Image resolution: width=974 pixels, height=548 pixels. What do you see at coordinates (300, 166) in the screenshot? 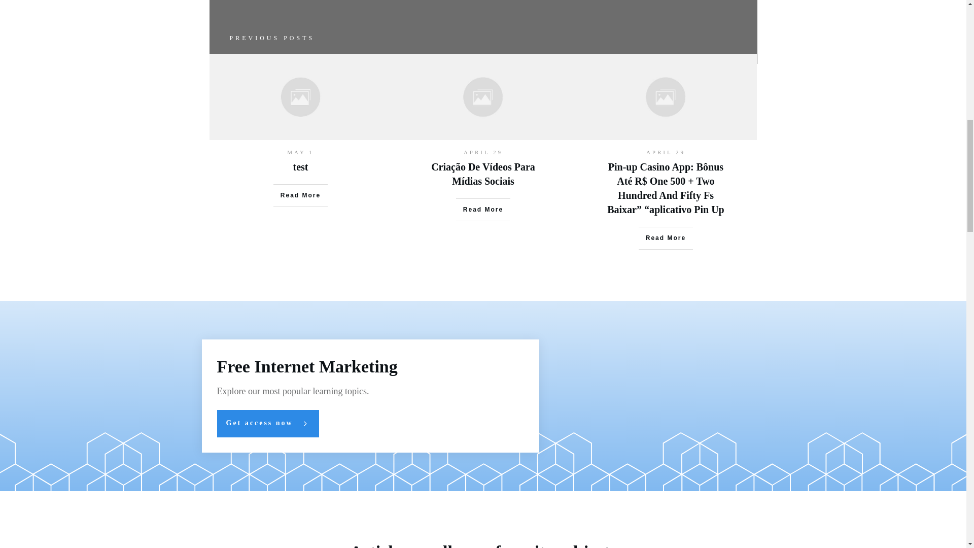
I see `test` at bounding box center [300, 166].